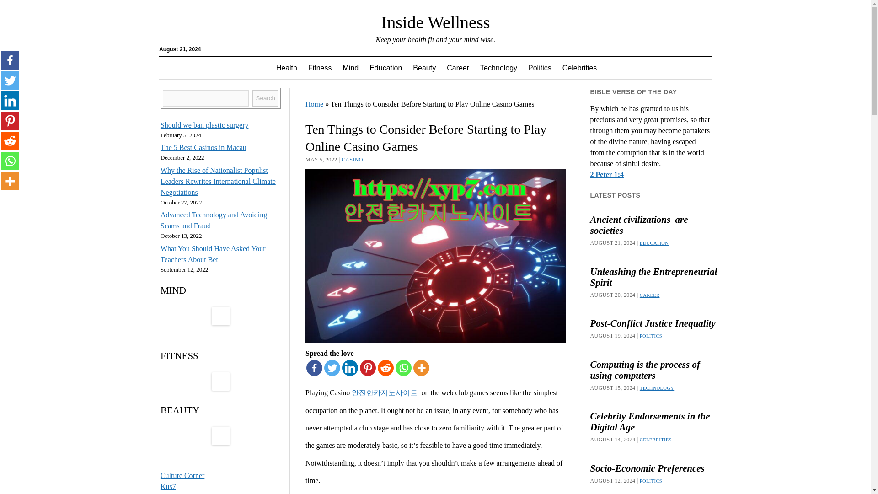 The image size is (878, 494). What do you see at coordinates (203, 147) in the screenshot?
I see `The 5 Best Casinos in Macau` at bounding box center [203, 147].